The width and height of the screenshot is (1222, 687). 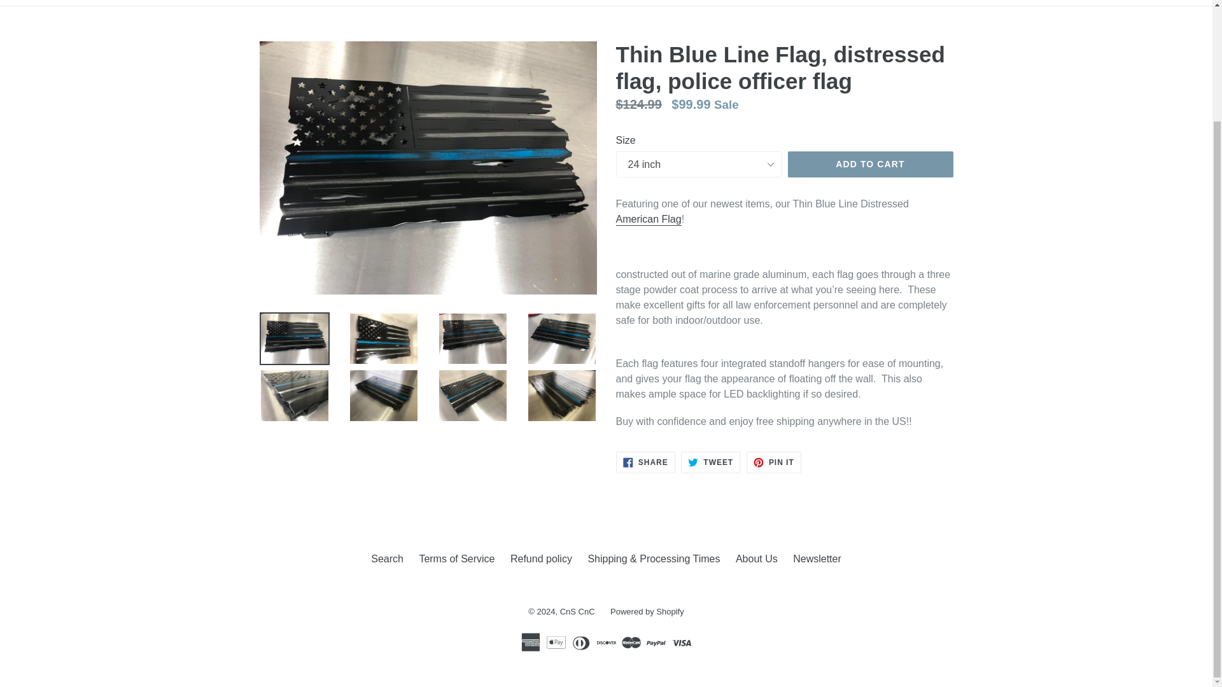 I want to click on Share on Facebook, so click(x=645, y=462).